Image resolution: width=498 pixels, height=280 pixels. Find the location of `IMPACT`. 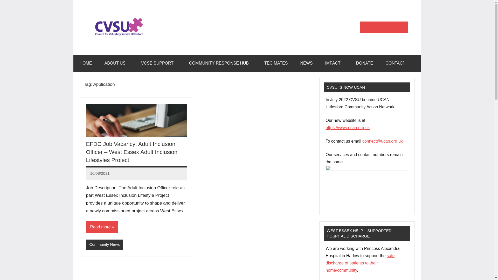

IMPACT is located at coordinates (334, 63).